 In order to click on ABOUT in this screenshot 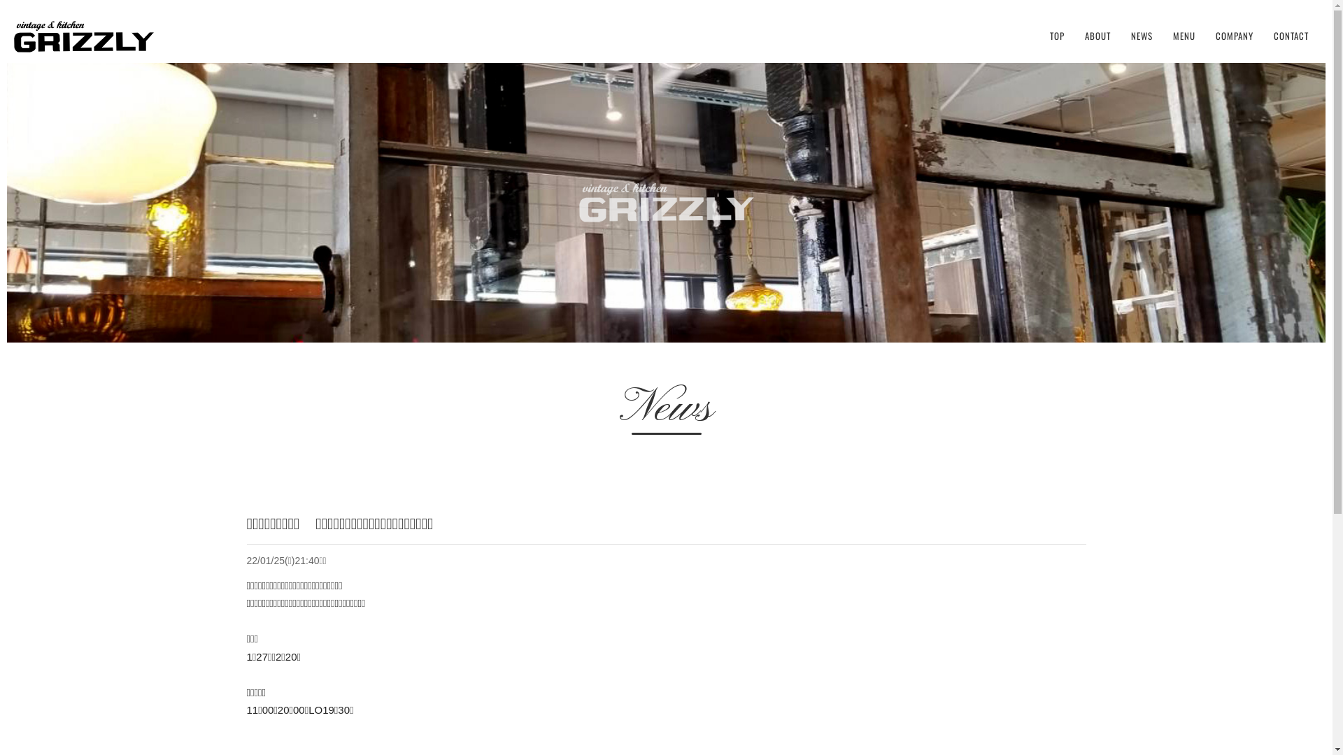, I will do `click(1098, 36)`.